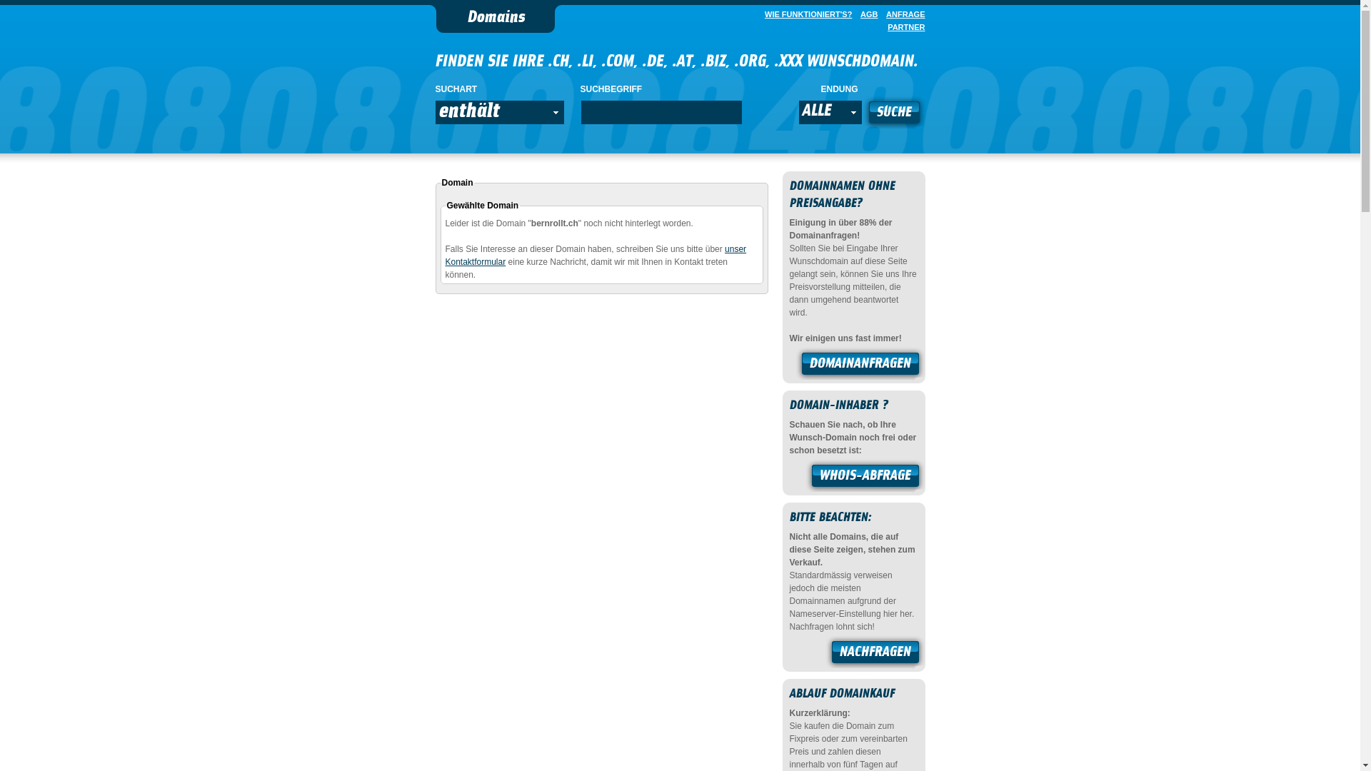  What do you see at coordinates (866, 14) in the screenshot?
I see `AGB` at bounding box center [866, 14].